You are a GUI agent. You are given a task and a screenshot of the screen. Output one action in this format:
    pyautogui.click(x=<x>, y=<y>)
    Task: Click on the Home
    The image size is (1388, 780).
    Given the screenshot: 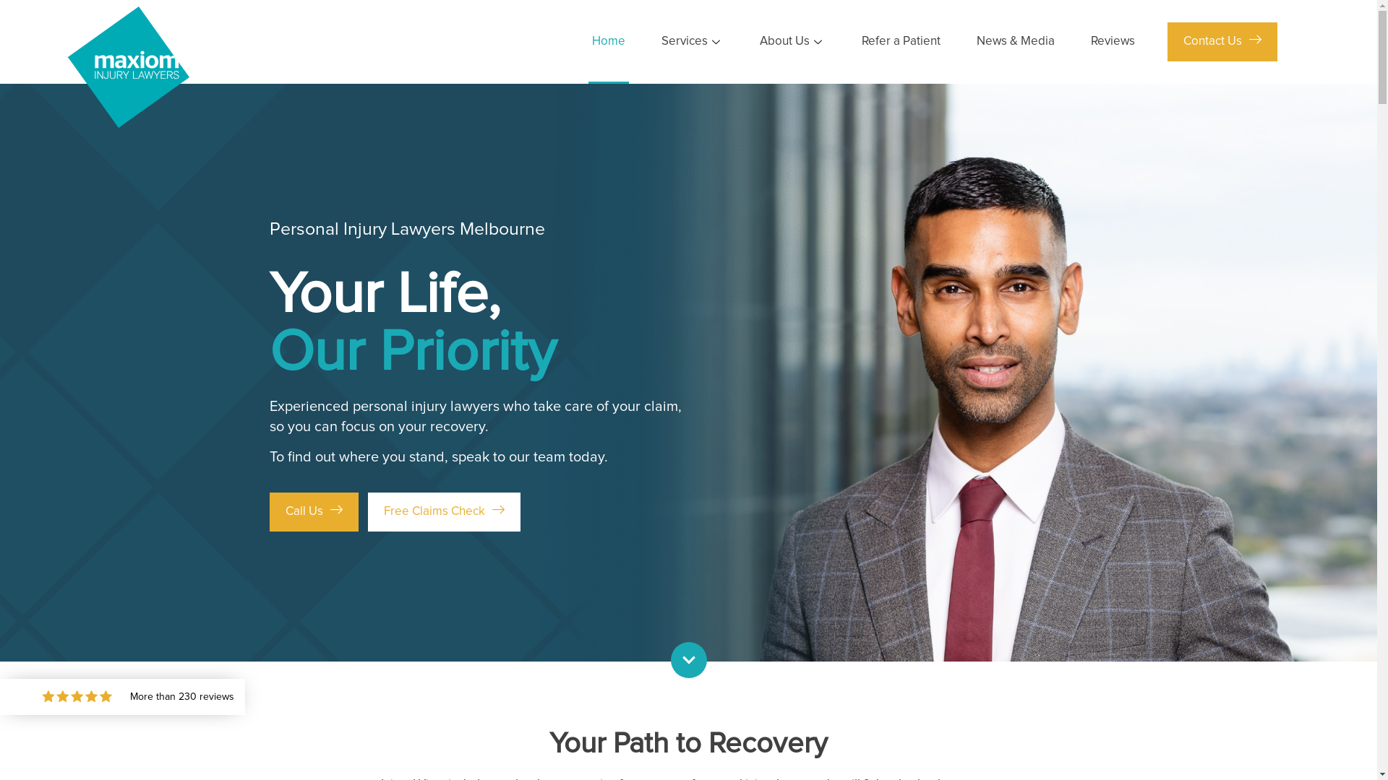 What is the action you would take?
    pyautogui.click(x=609, y=42)
    